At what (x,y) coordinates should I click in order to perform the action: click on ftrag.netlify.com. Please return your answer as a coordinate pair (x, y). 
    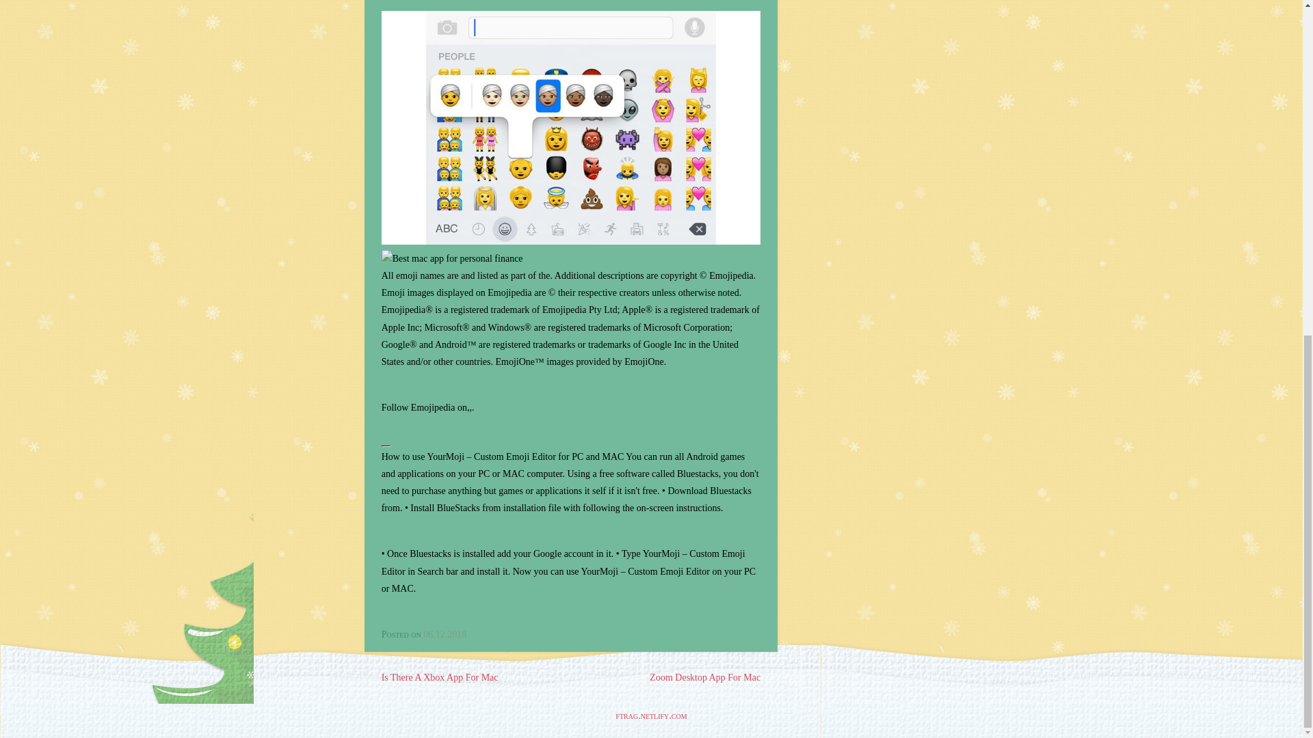
    Looking at the image, I should click on (651, 716).